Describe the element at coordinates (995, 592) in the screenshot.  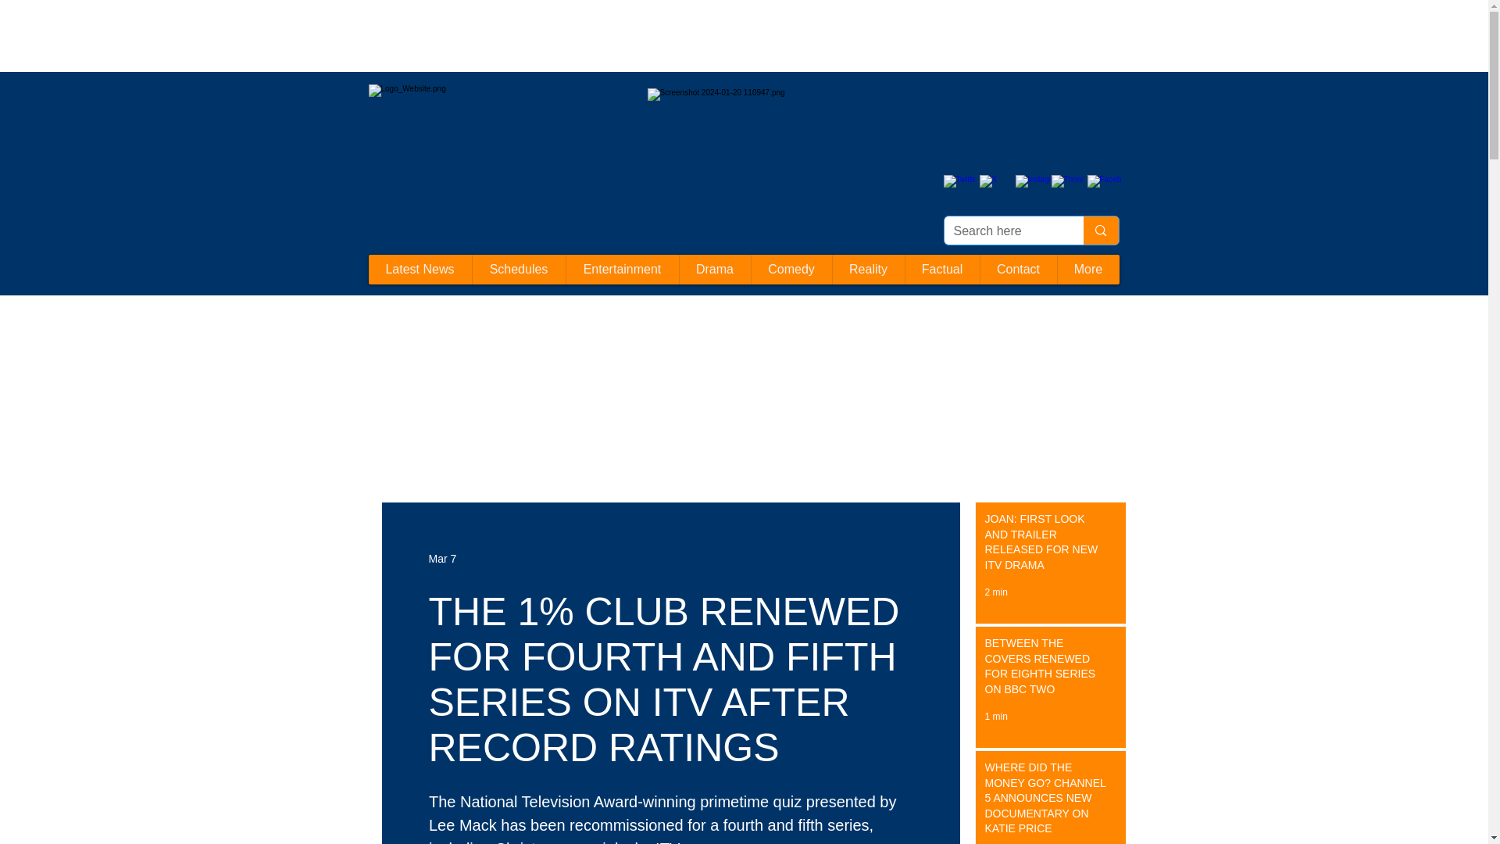
I see `2 min` at that location.